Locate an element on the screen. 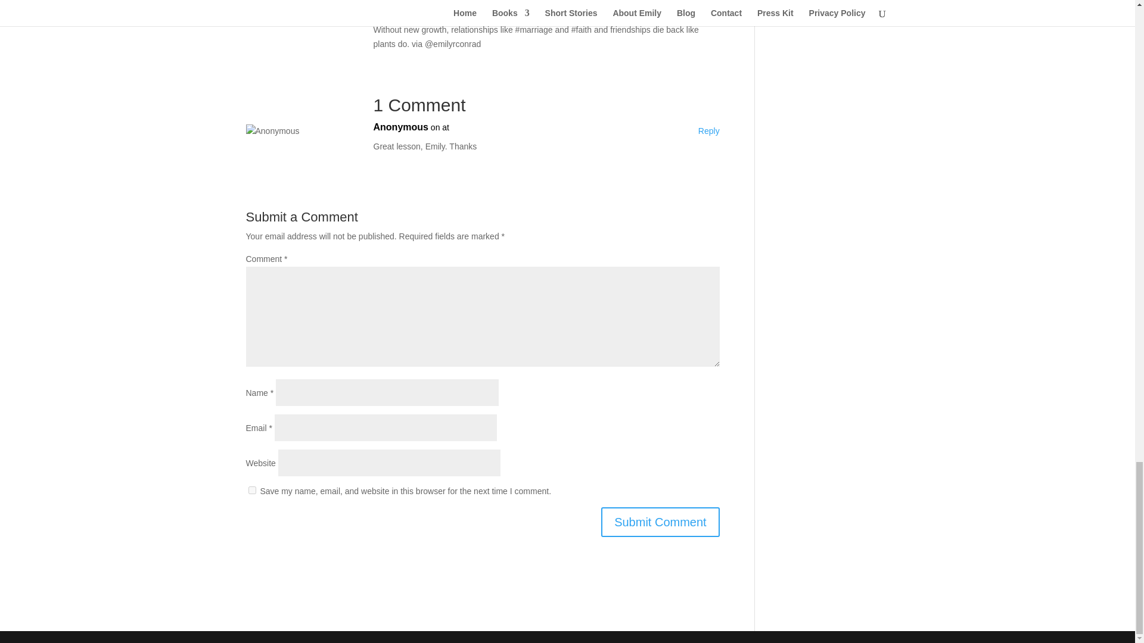 The width and height of the screenshot is (1144, 643). Reply is located at coordinates (708, 132).